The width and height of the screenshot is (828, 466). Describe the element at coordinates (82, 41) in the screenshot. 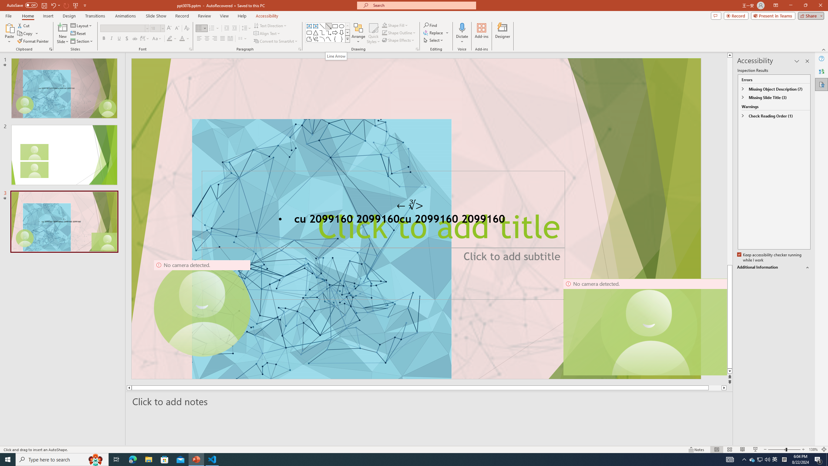

I see `Section` at that location.